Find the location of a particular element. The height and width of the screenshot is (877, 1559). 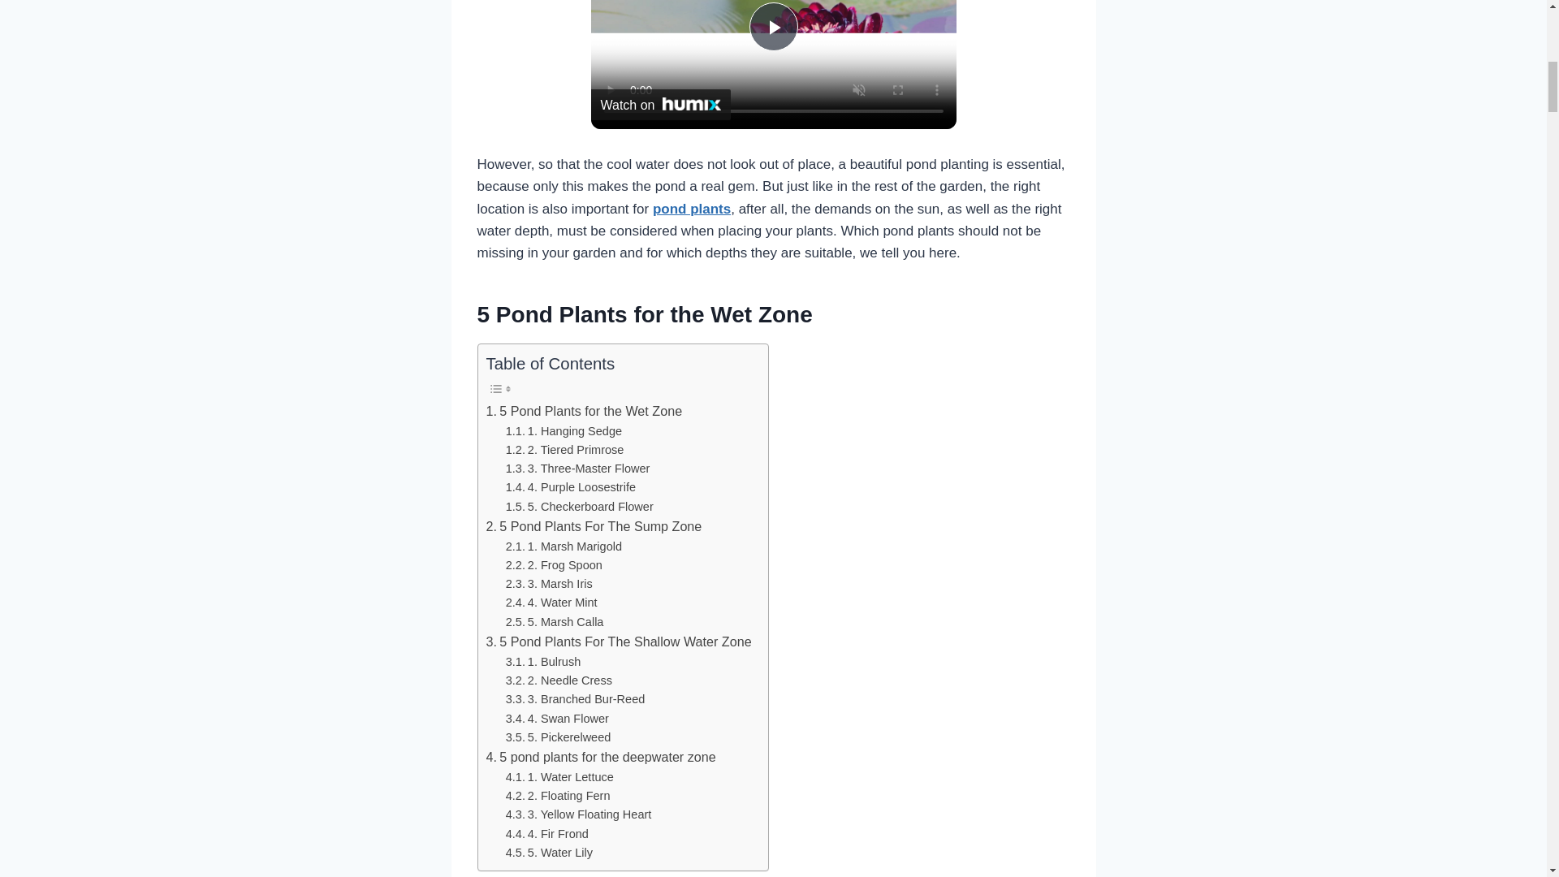

4. Purple Loosestrife is located at coordinates (570, 487).